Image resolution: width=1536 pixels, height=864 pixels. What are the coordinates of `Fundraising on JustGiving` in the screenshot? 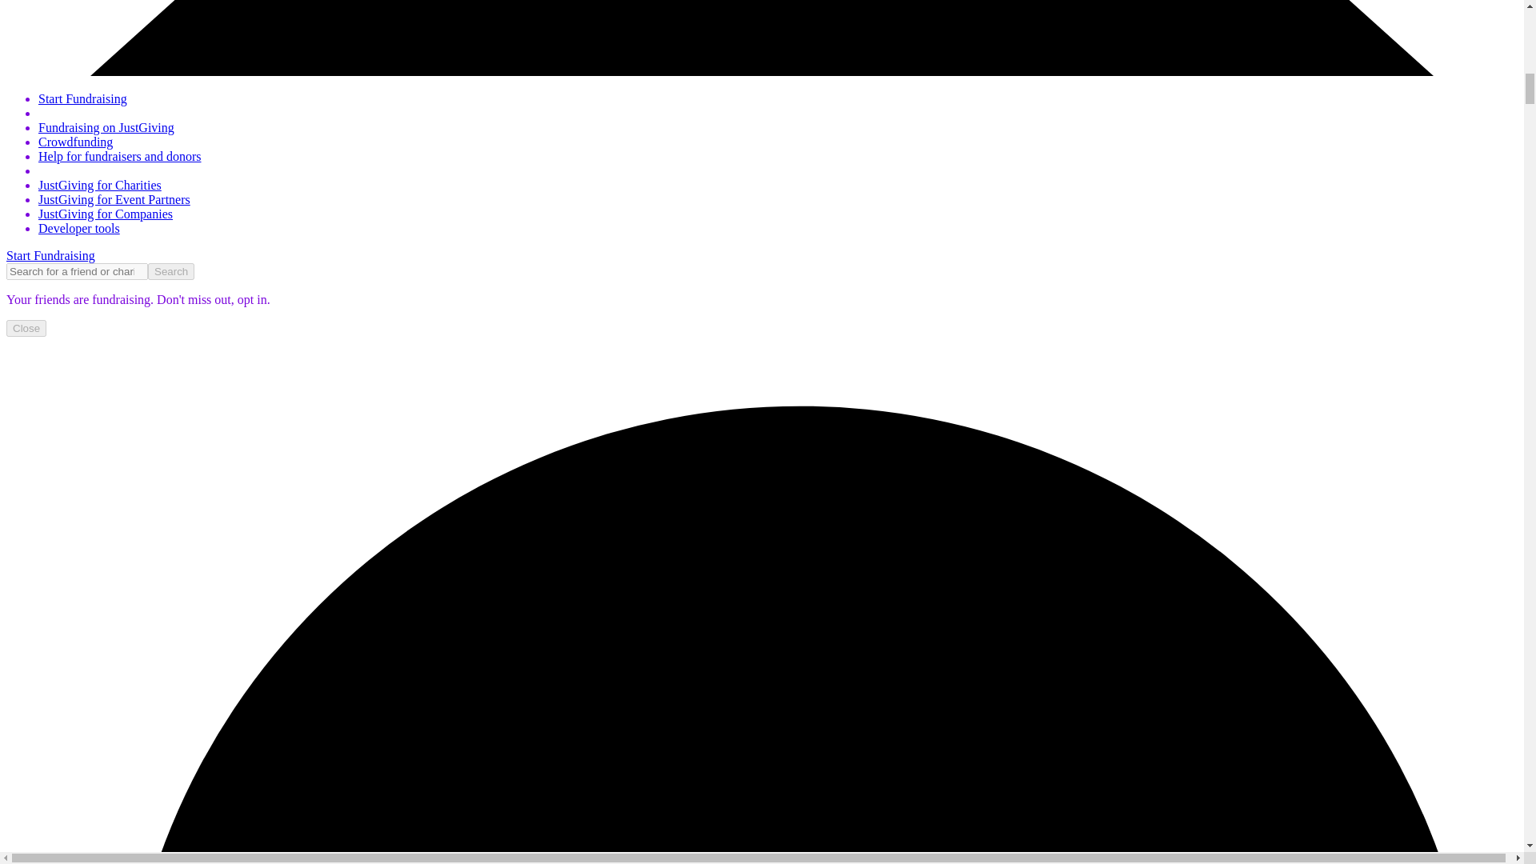 It's located at (106, 128).